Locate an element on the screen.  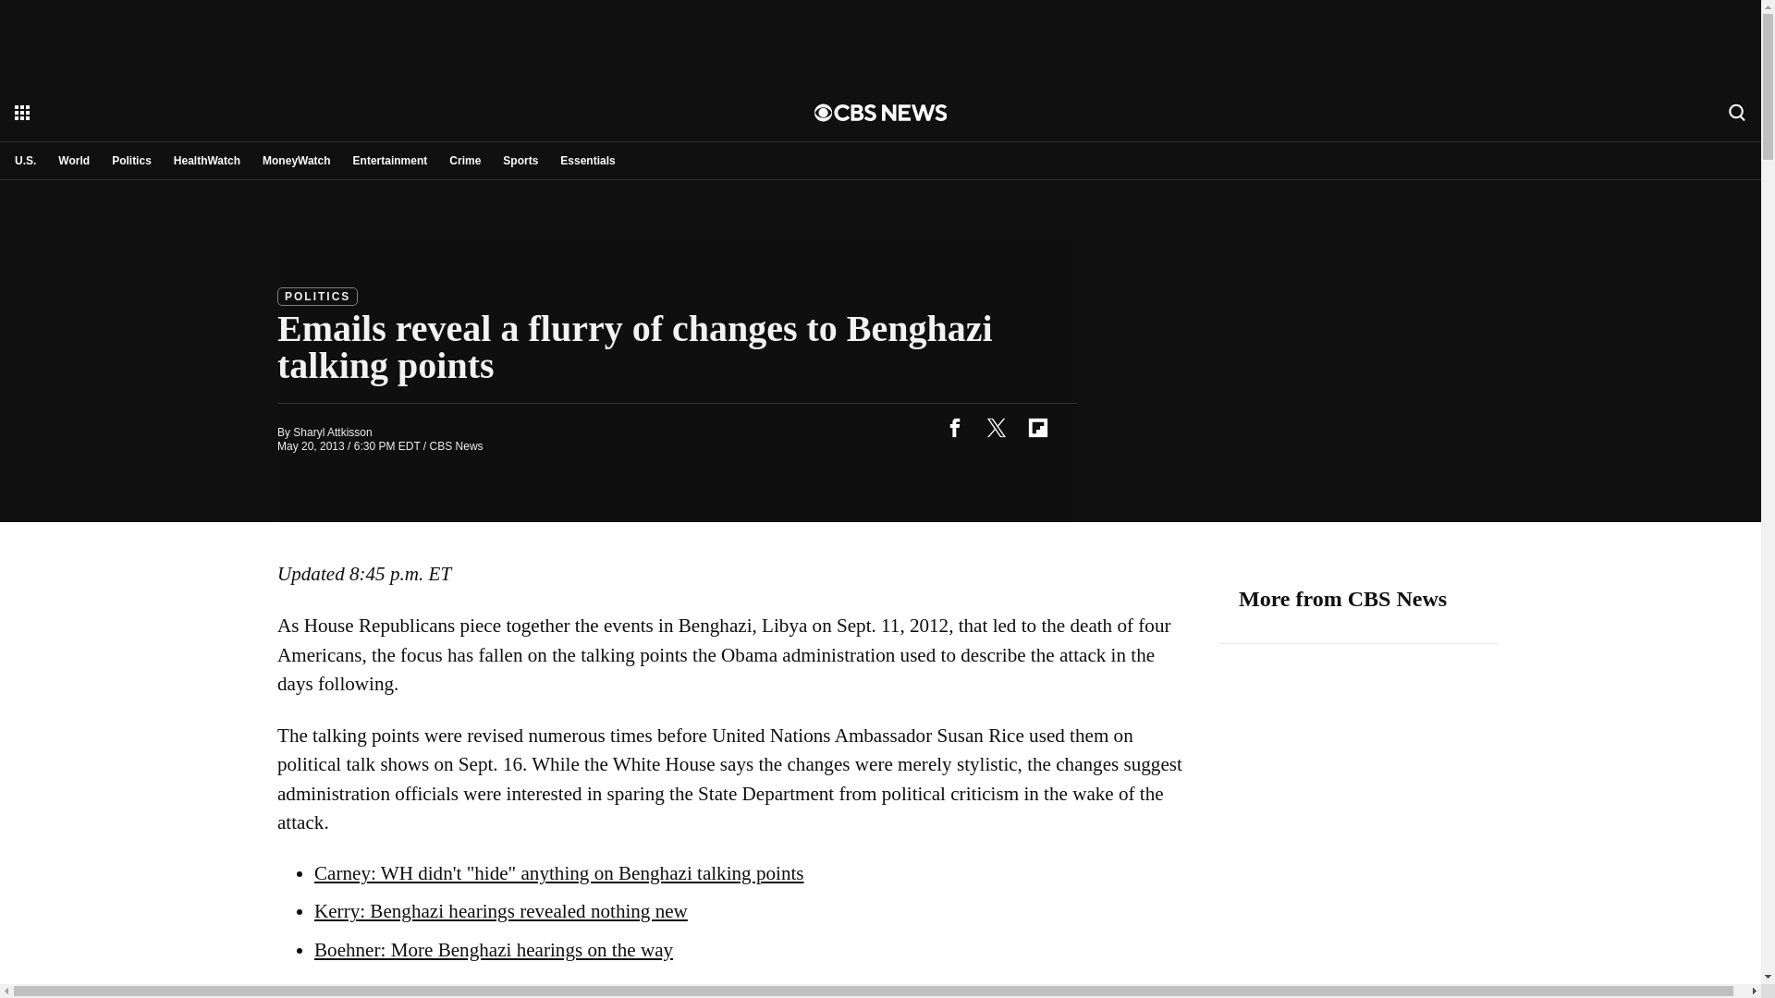
flipboard is located at coordinates (1037, 427).